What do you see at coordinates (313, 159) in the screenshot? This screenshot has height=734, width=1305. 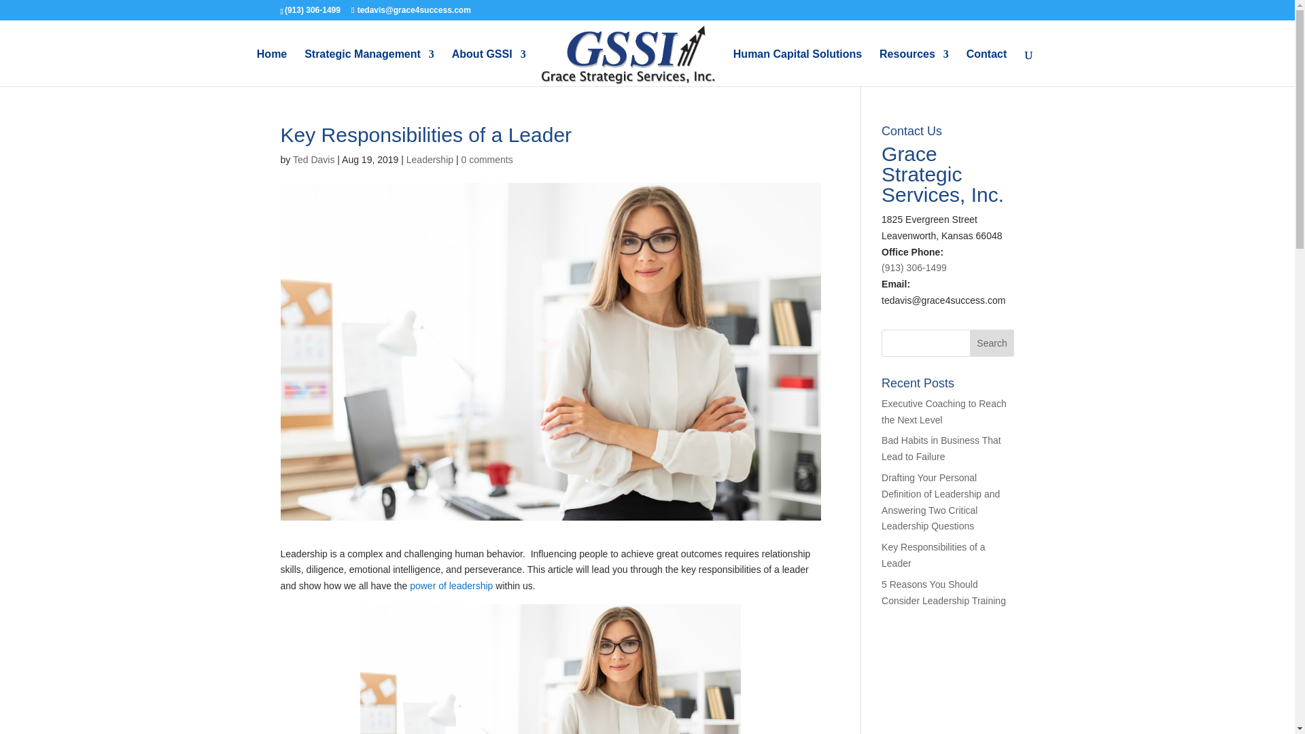 I see `Ted Davis` at bounding box center [313, 159].